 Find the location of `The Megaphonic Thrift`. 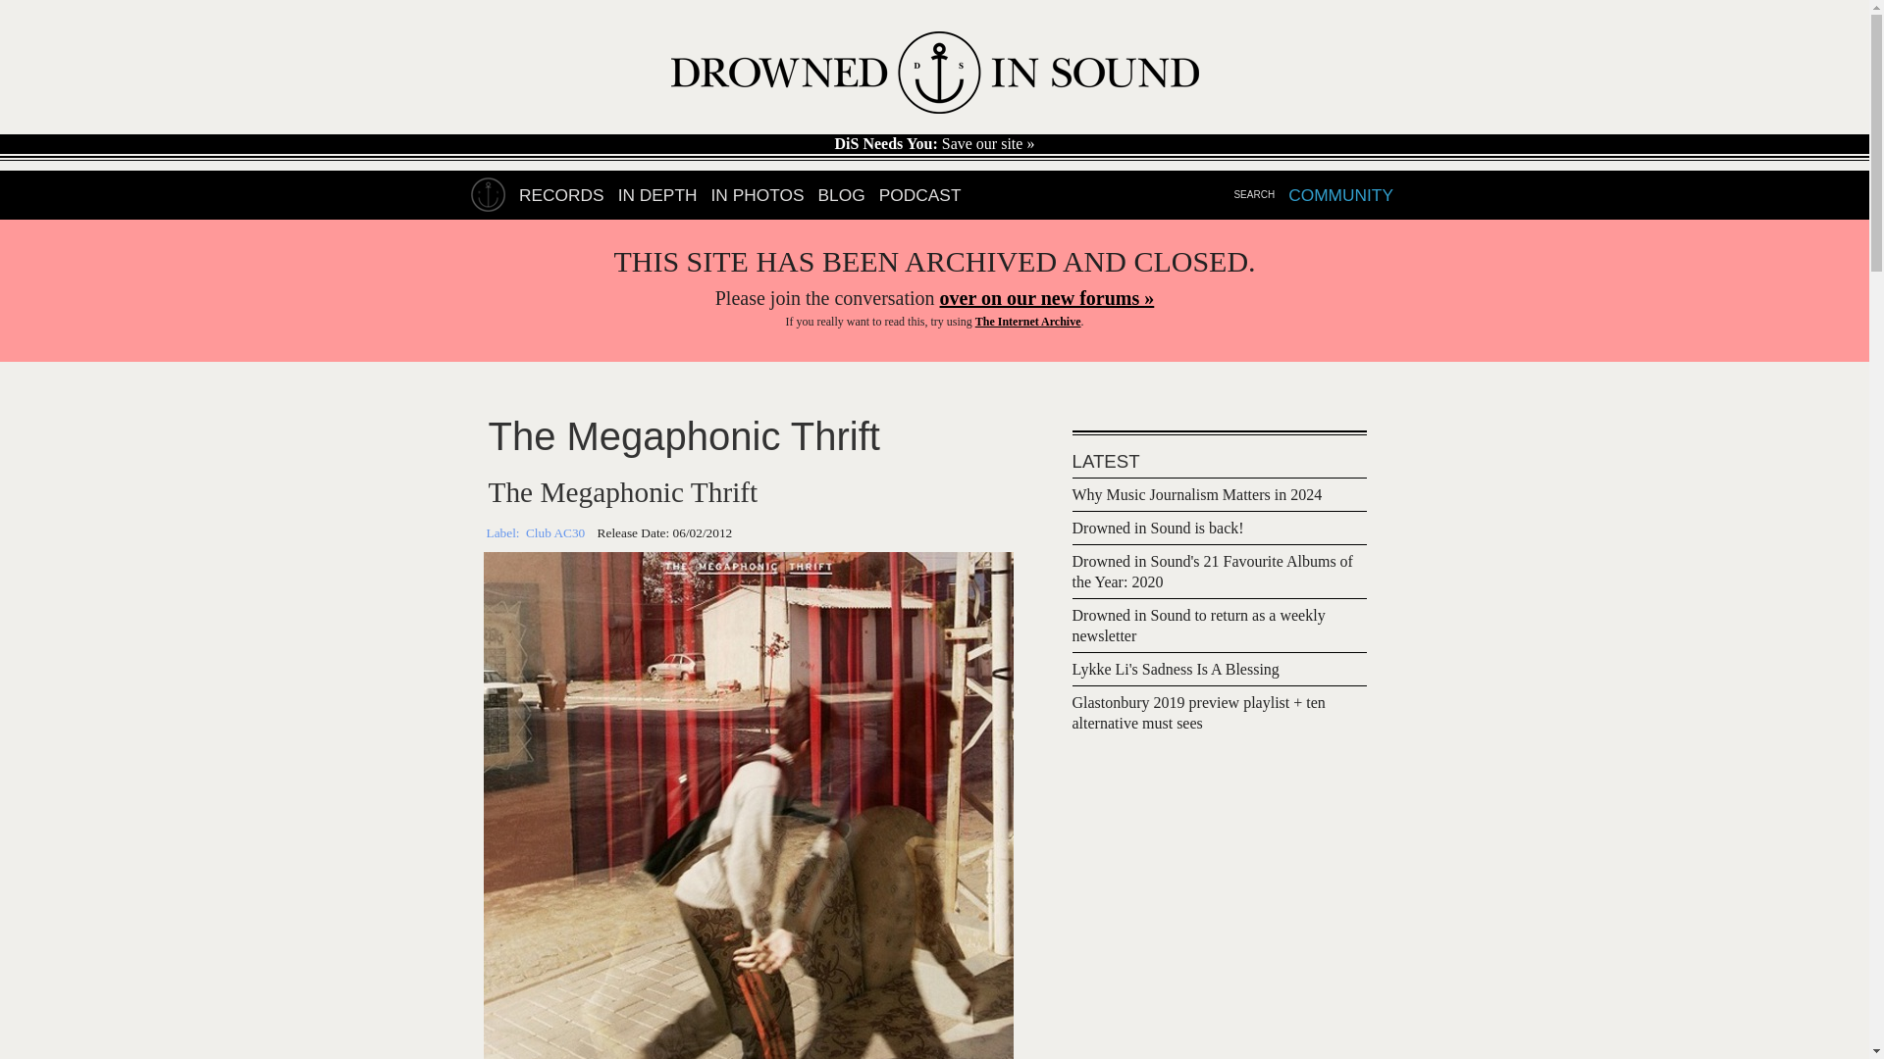

The Megaphonic Thrift is located at coordinates (622, 492).